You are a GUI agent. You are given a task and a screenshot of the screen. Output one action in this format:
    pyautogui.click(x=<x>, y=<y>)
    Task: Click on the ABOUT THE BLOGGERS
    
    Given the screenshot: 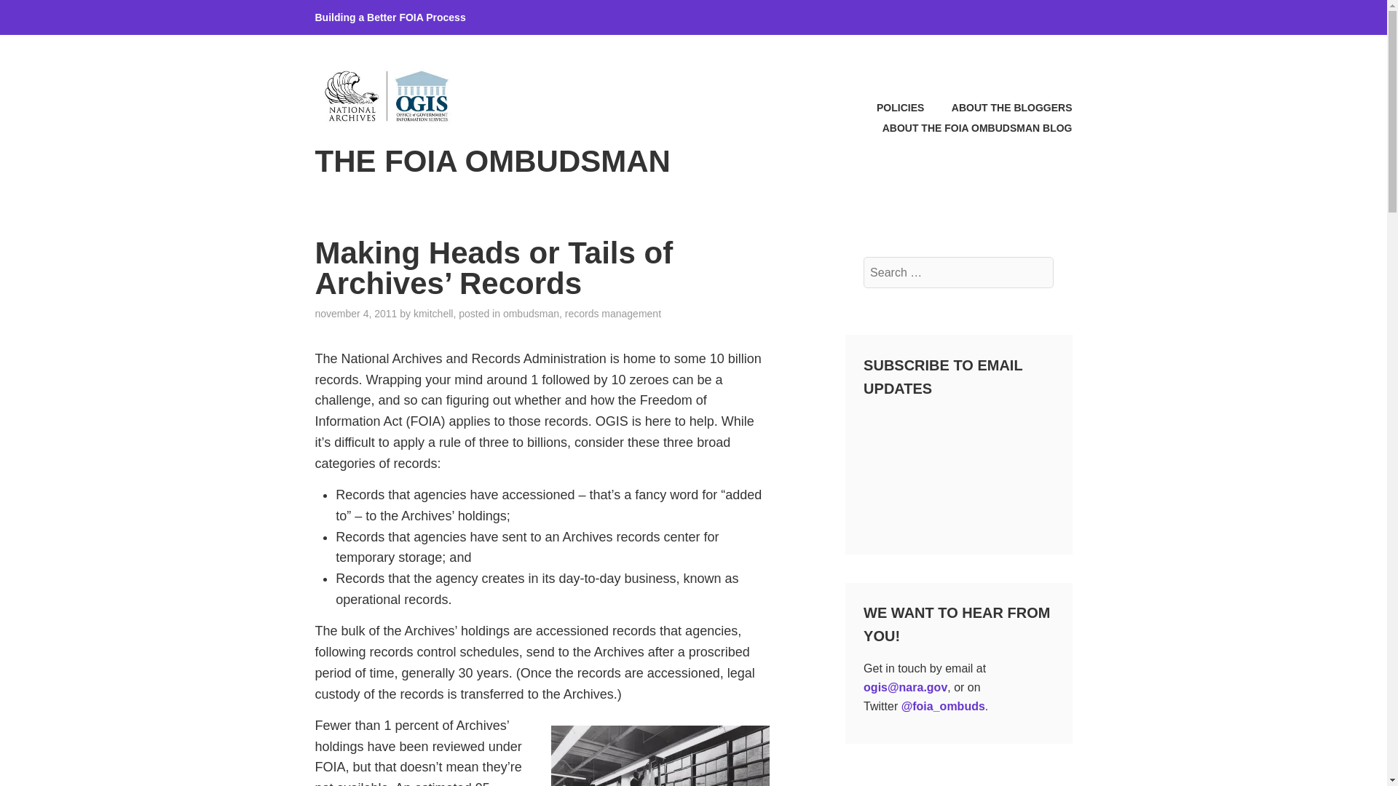 What is the action you would take?
    pyautogui.click(x=999, y=108)
    